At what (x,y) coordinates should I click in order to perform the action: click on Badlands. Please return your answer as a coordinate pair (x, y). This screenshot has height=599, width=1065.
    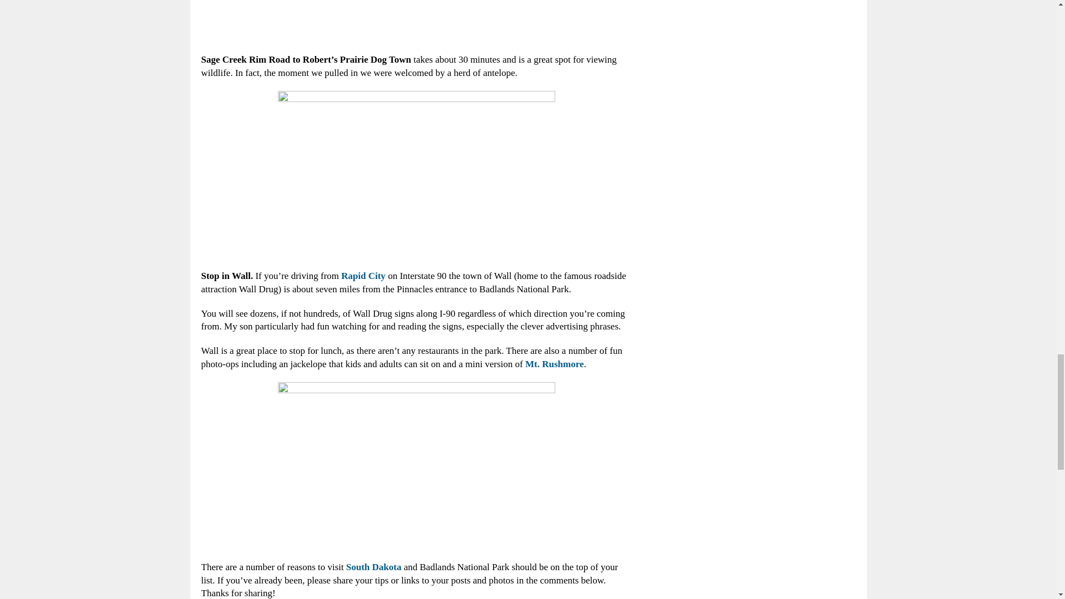
    Looking at the image, I should click on (416, 174).